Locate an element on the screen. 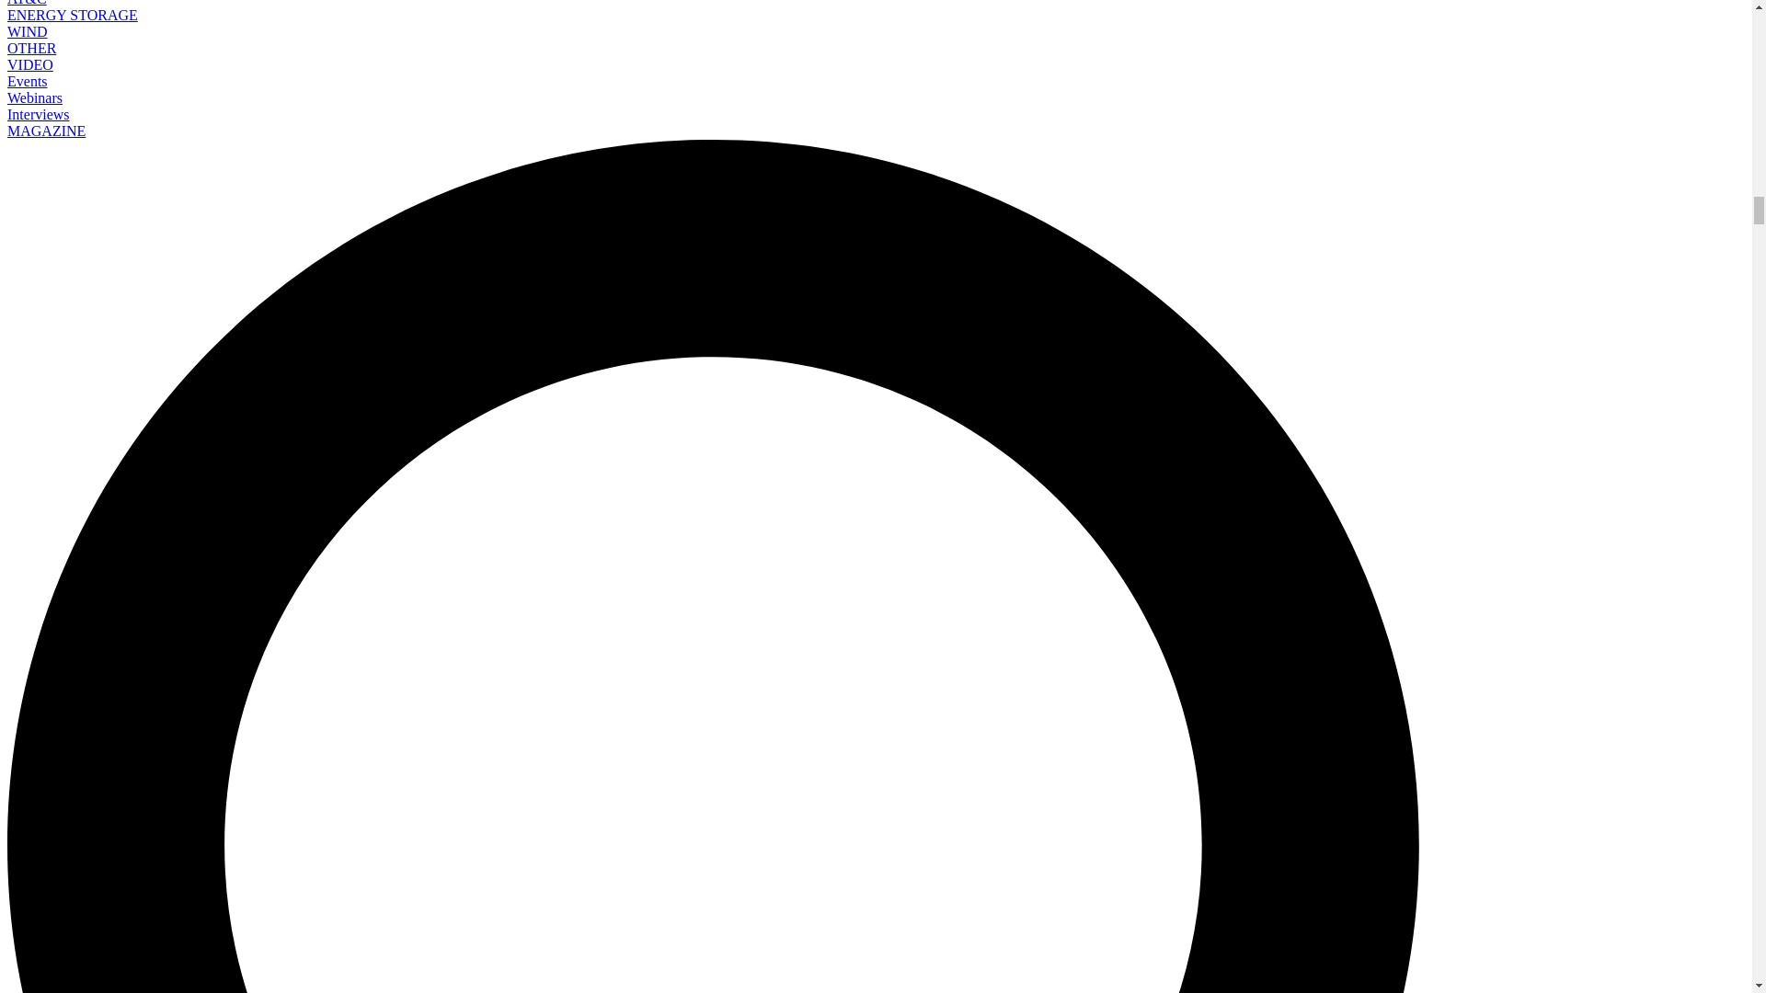 This screenshot has height=993, width=1766. VIDEO is located at coordinates (29, 64).